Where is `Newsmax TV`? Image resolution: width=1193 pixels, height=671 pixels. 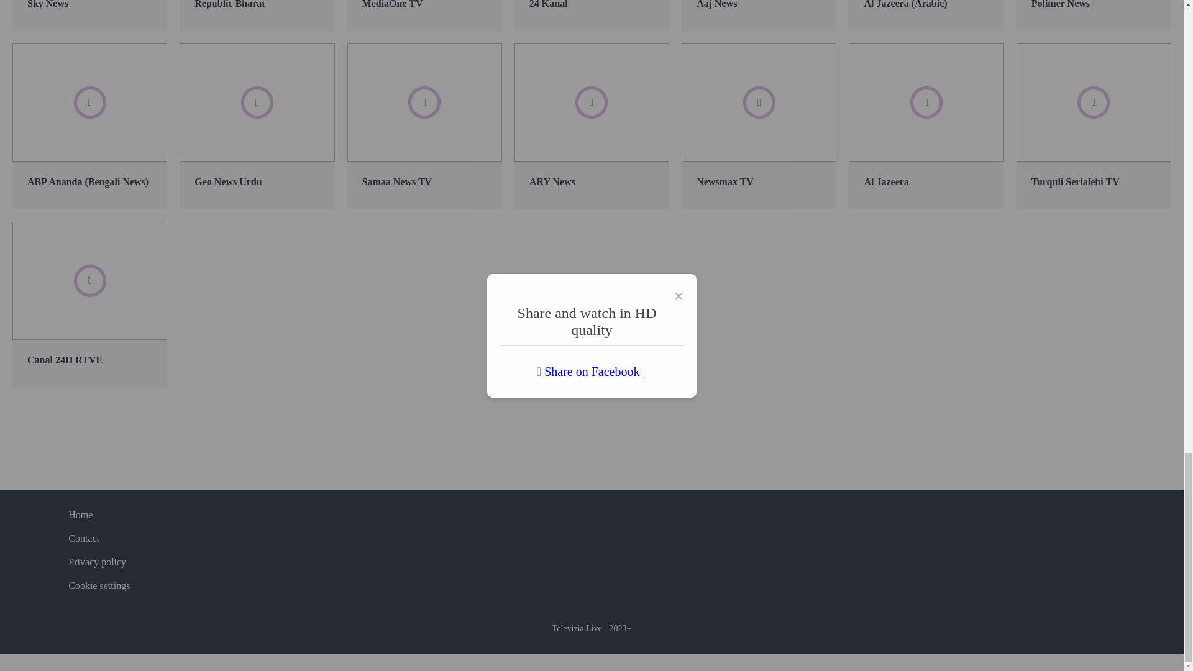
Newsmax TV is located at coordinates (758, 126).